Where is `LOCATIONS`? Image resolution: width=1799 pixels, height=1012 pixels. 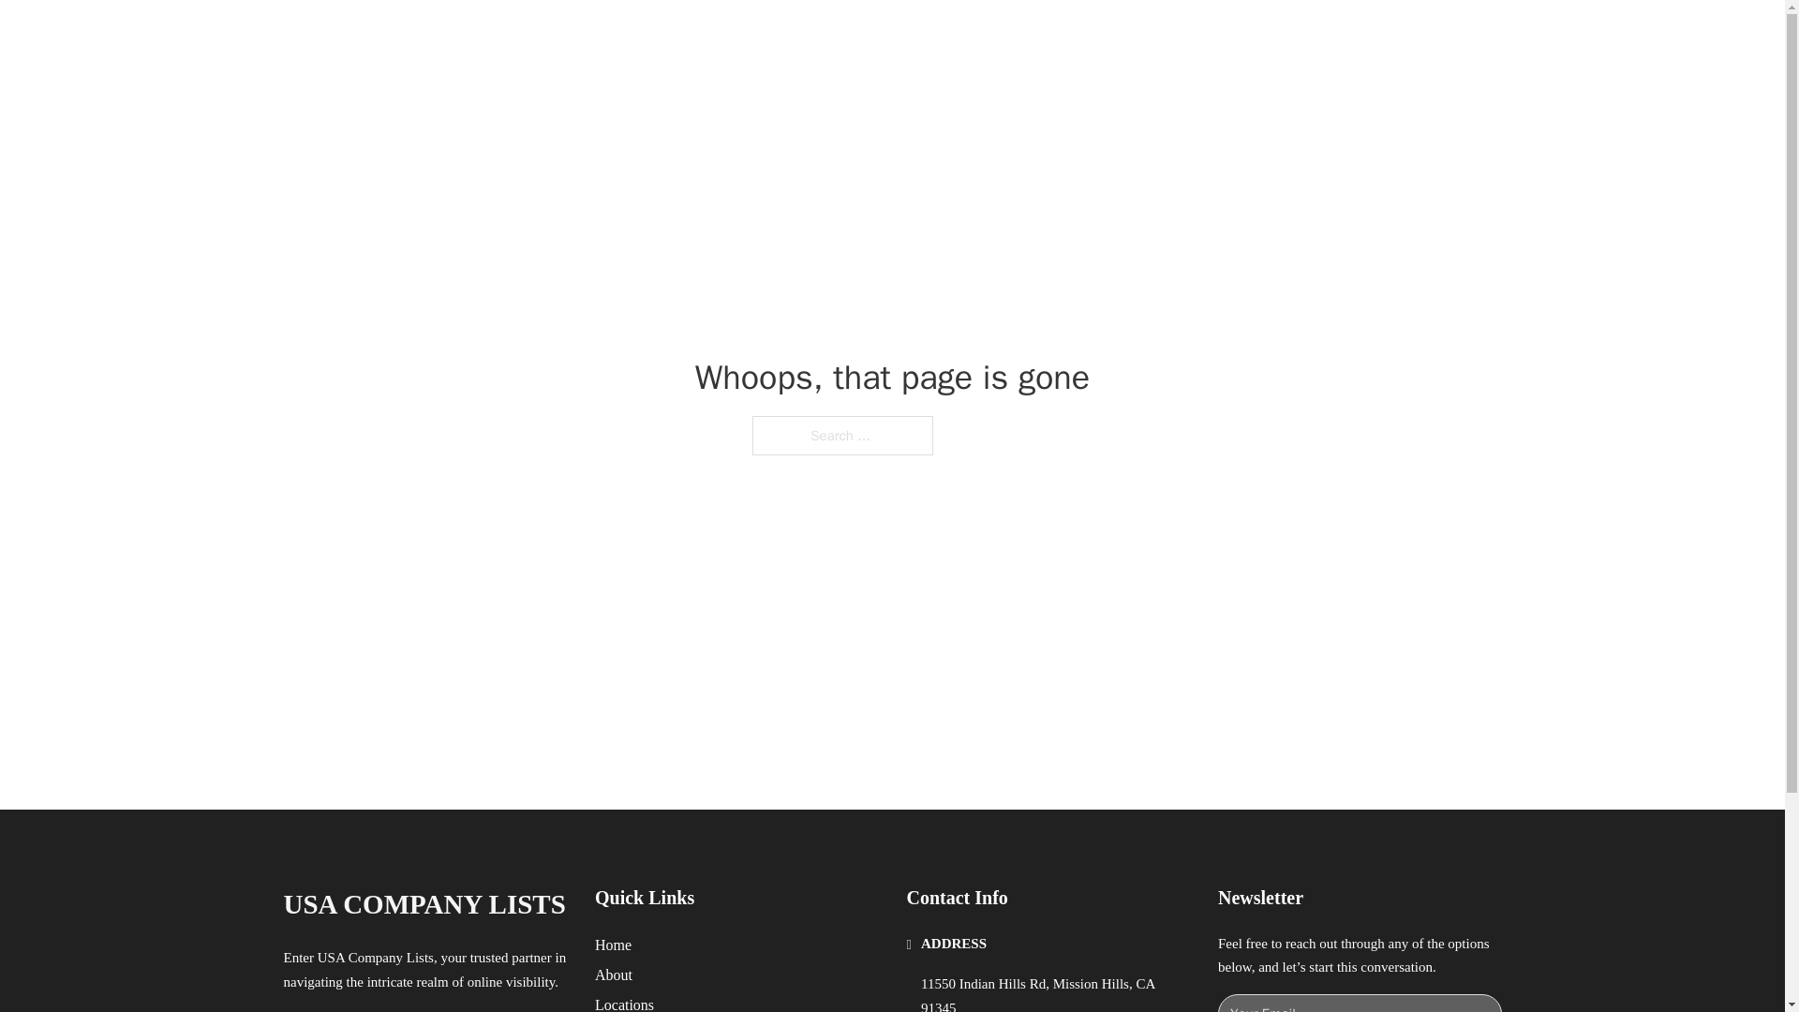 LOCATIONS is located at coordinates (1224, 36).